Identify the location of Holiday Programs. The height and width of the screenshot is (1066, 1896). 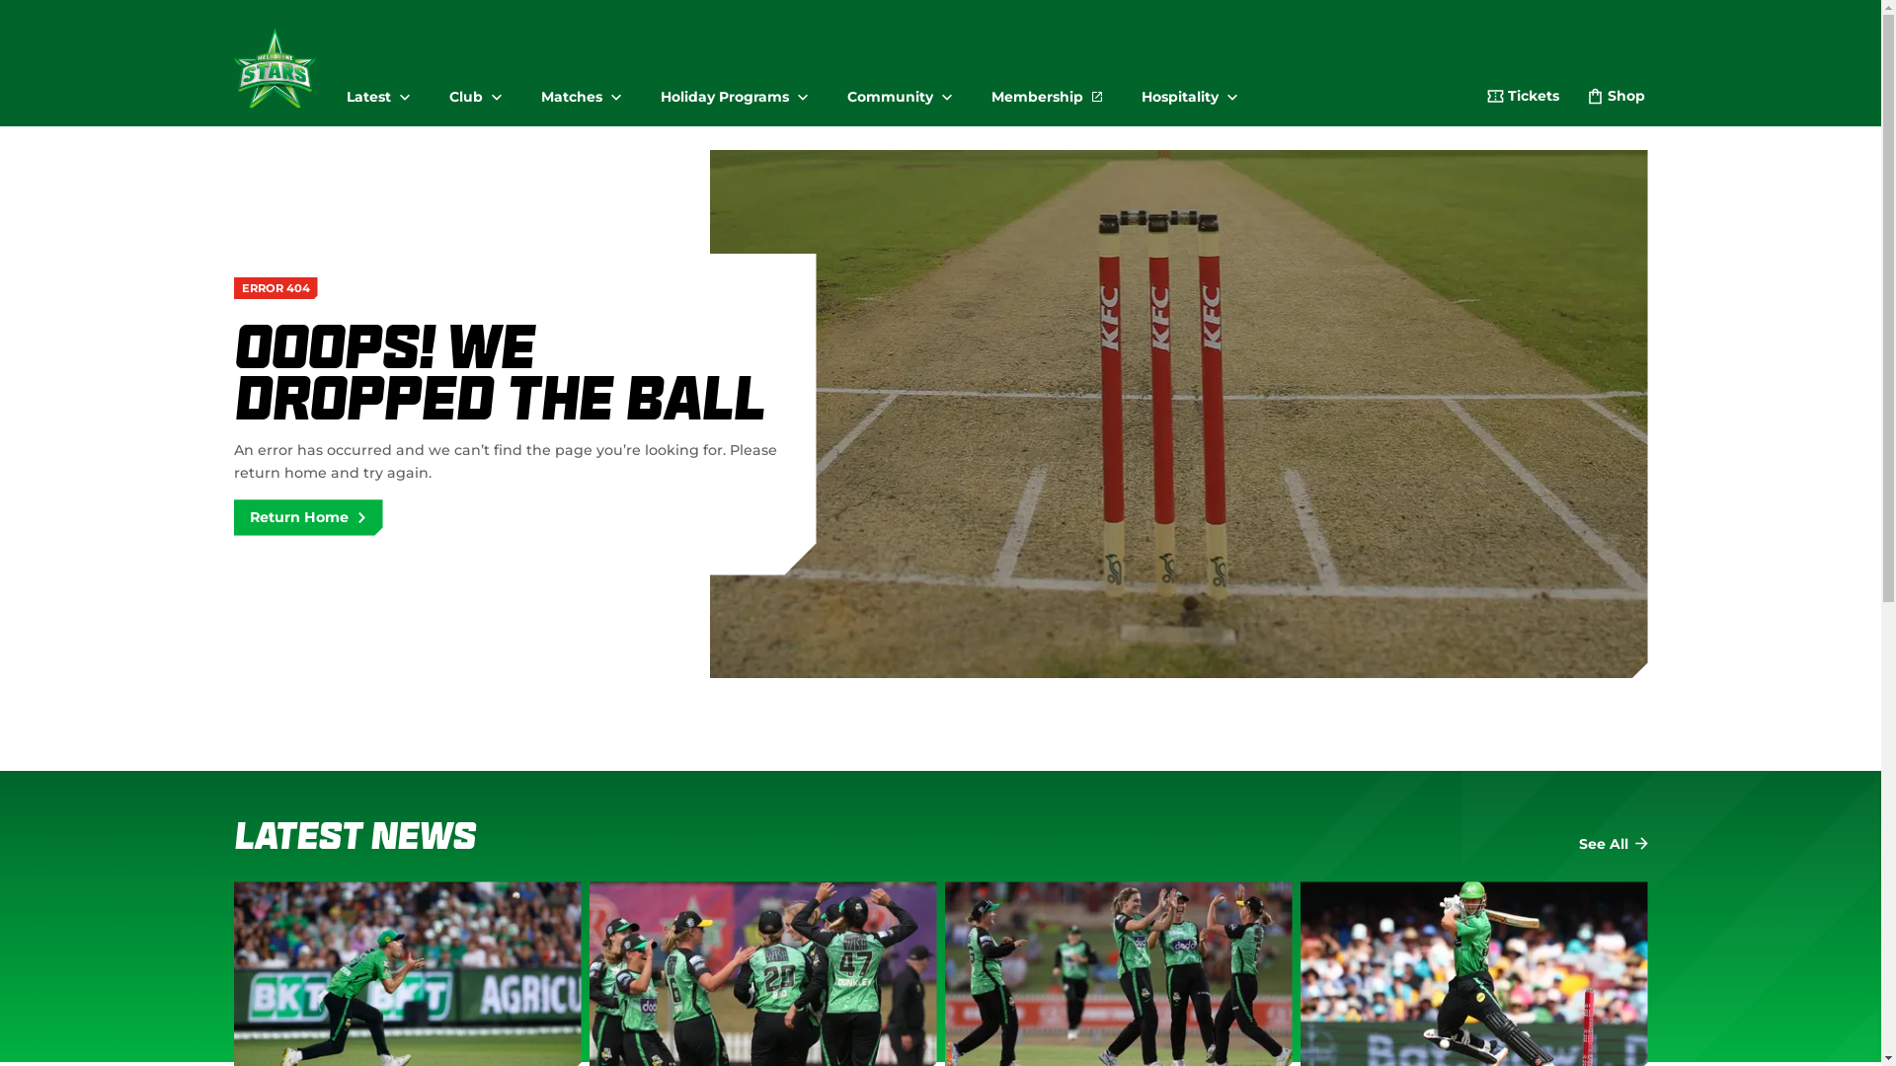
(735, 89).